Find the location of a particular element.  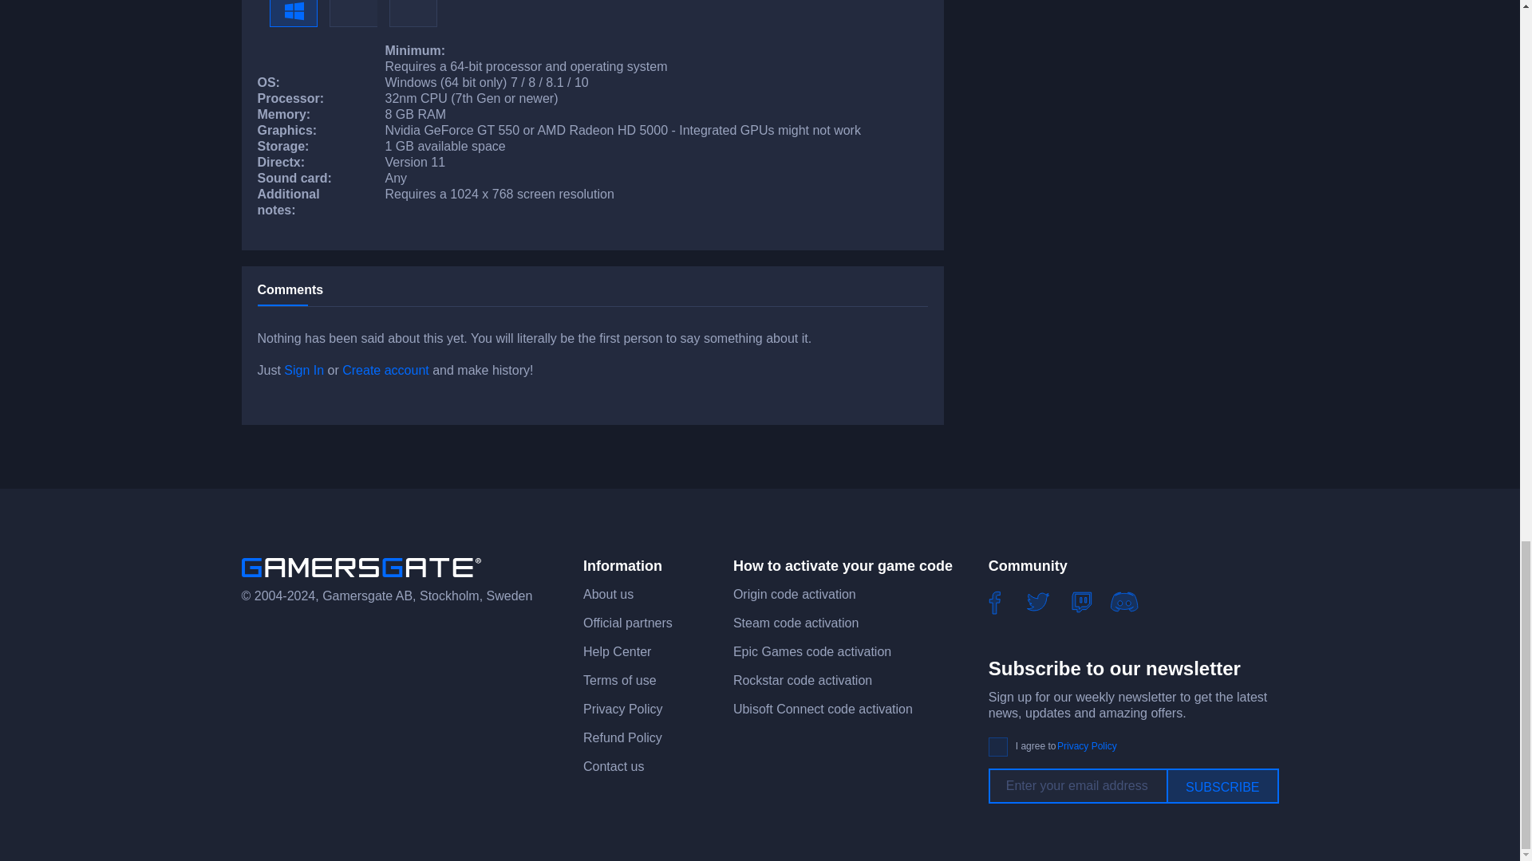

About us is located at coordinates (608, 593).